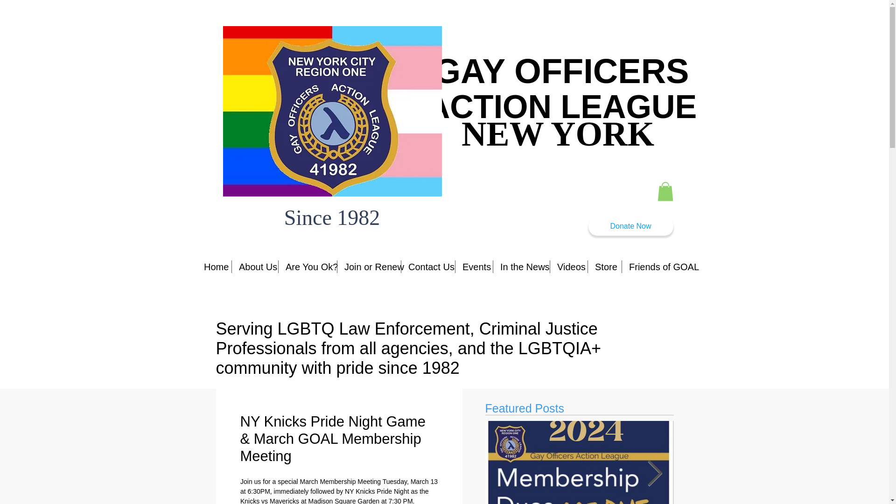 The image size is (896, 504). What do you see at coordinates (522, 267) in the screenshot?
I see `In the News` at bounding box center [522, 267].